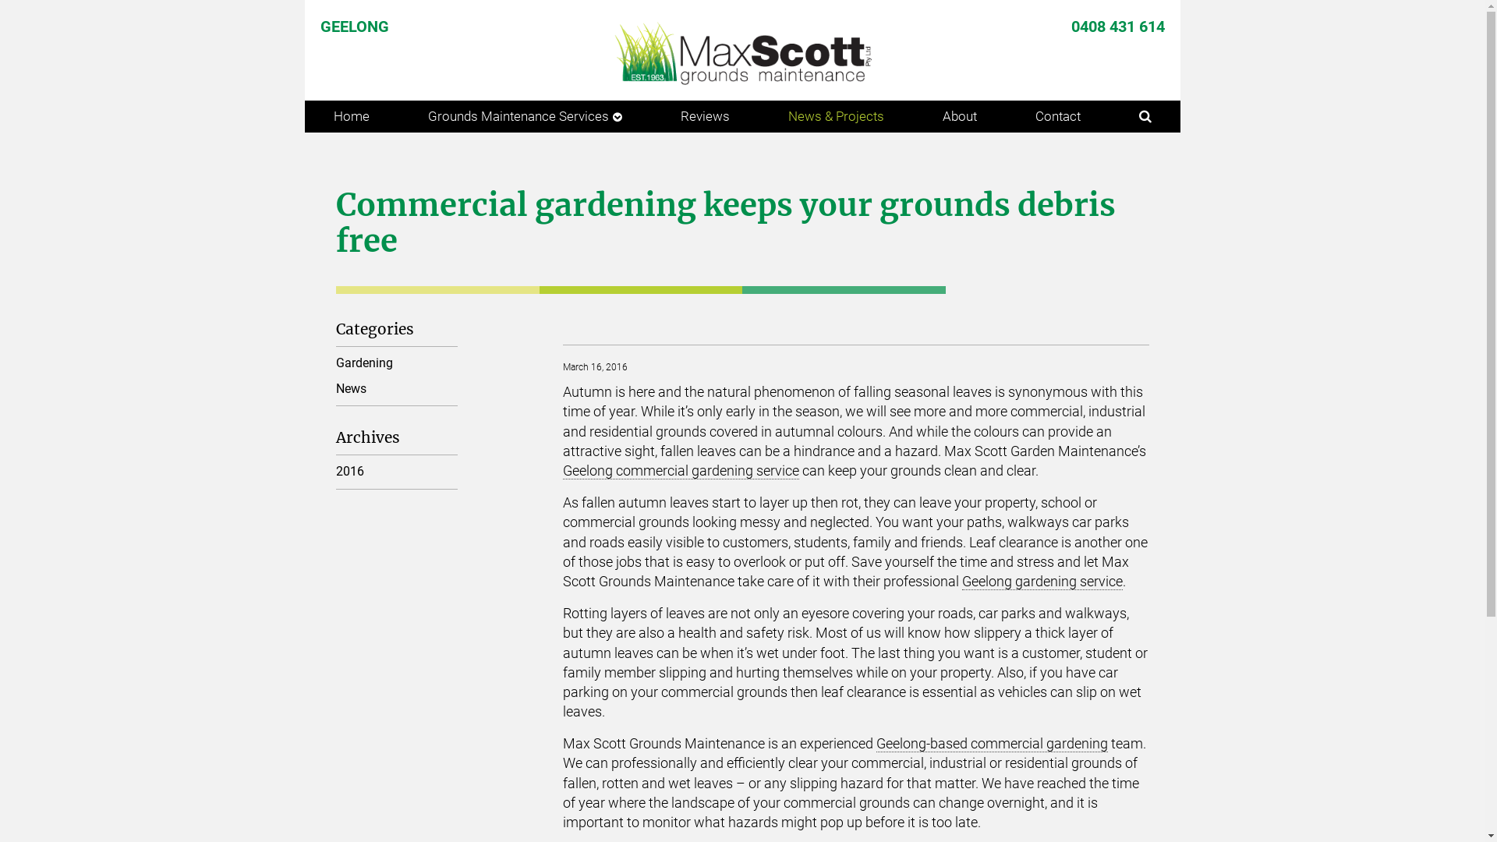 This screenshot has width=1497, height=842. Describe the element at coordinates (992, 744) in the screenshot. I see `Geelong-based commercial gardening` at that location.